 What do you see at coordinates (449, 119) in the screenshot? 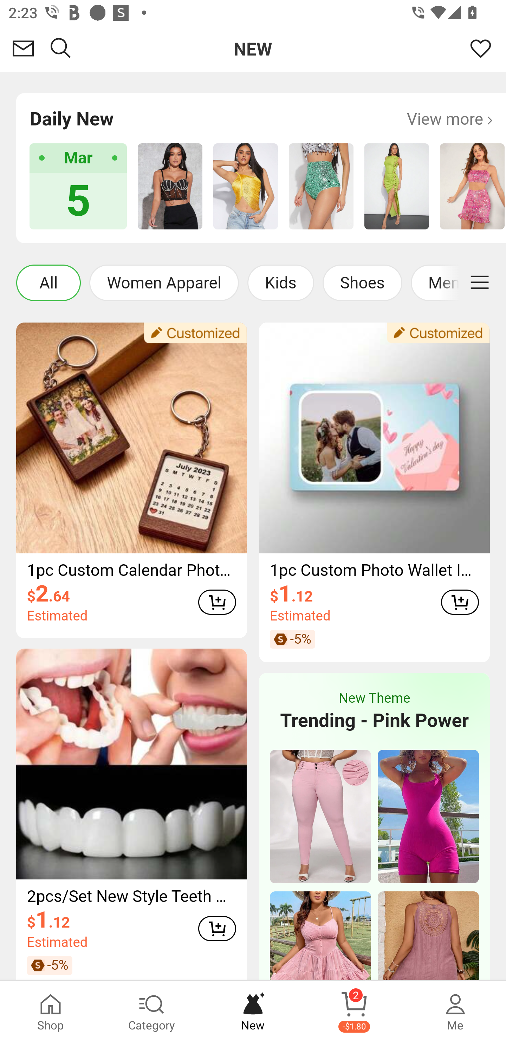
I see `View more ` at bounding box center [449, 119].